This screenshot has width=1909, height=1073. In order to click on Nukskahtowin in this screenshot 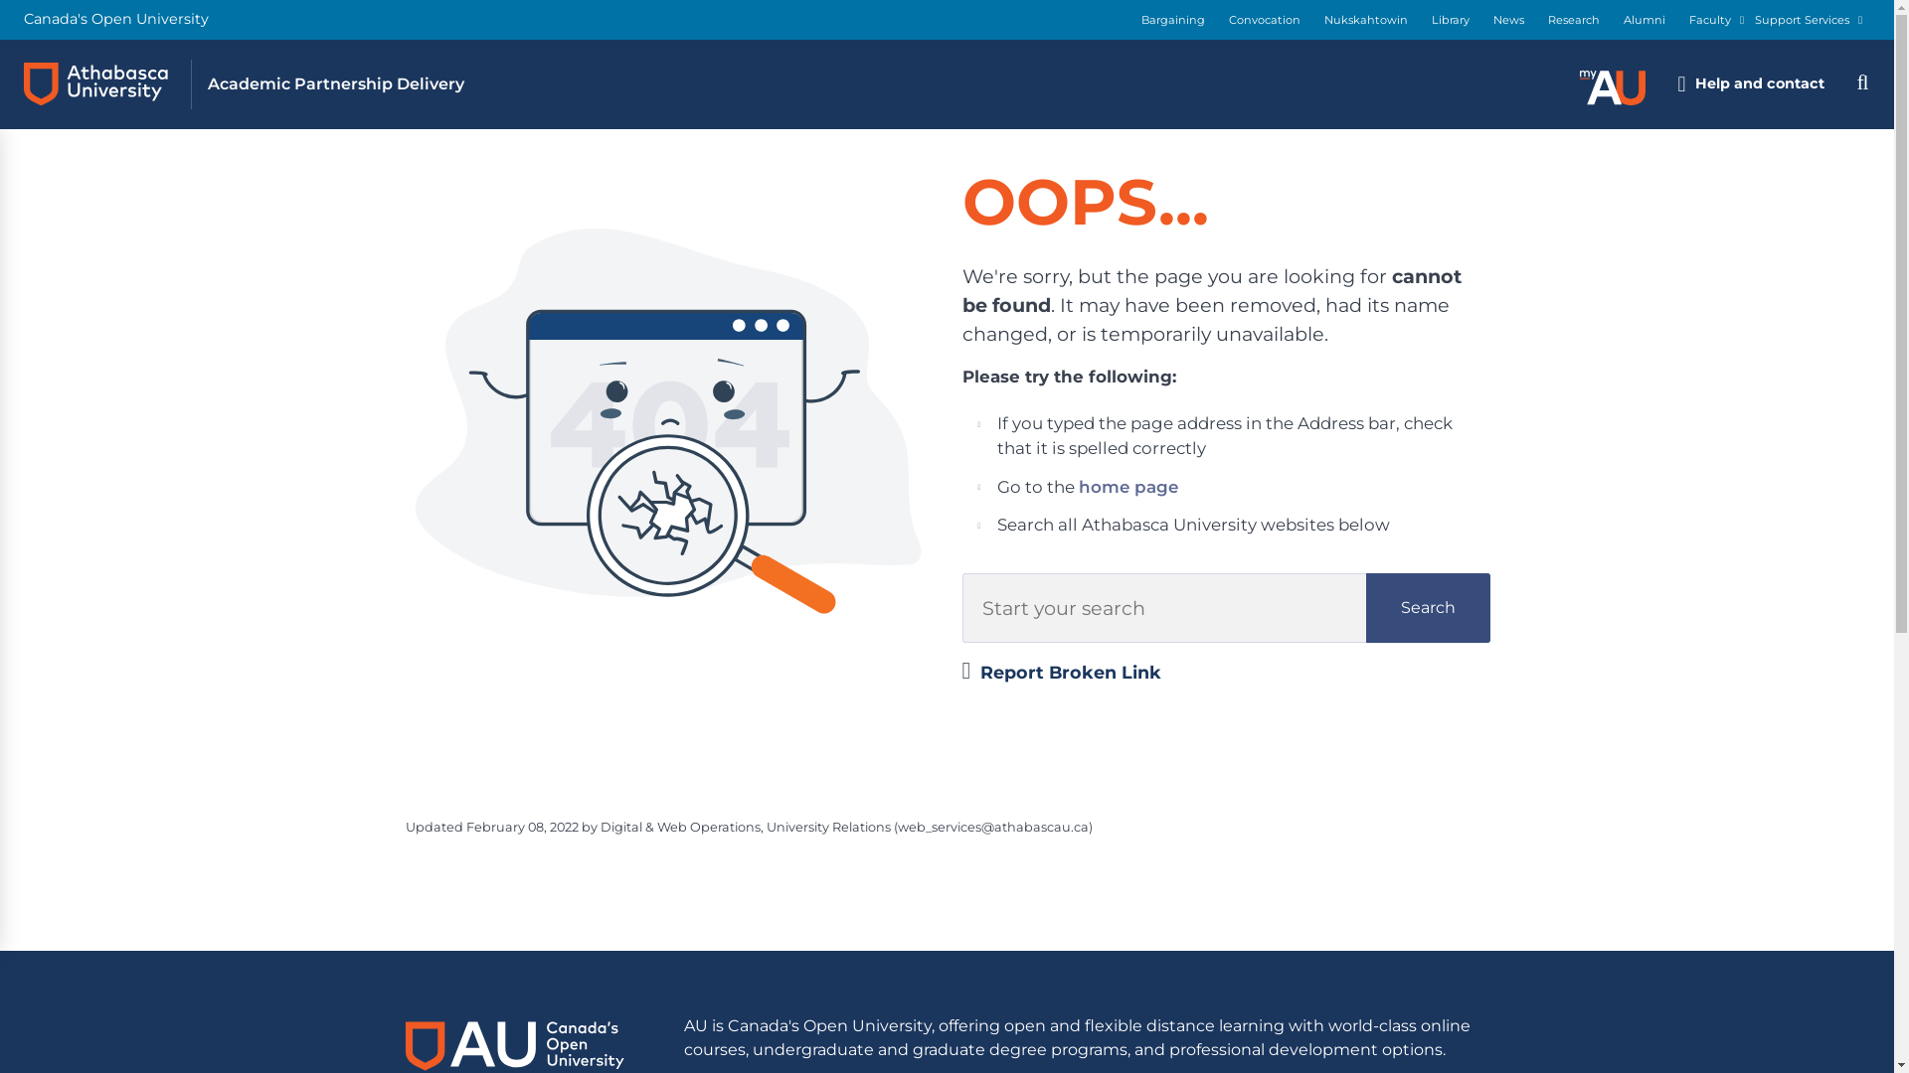, I will do `click(1366, 20)`.